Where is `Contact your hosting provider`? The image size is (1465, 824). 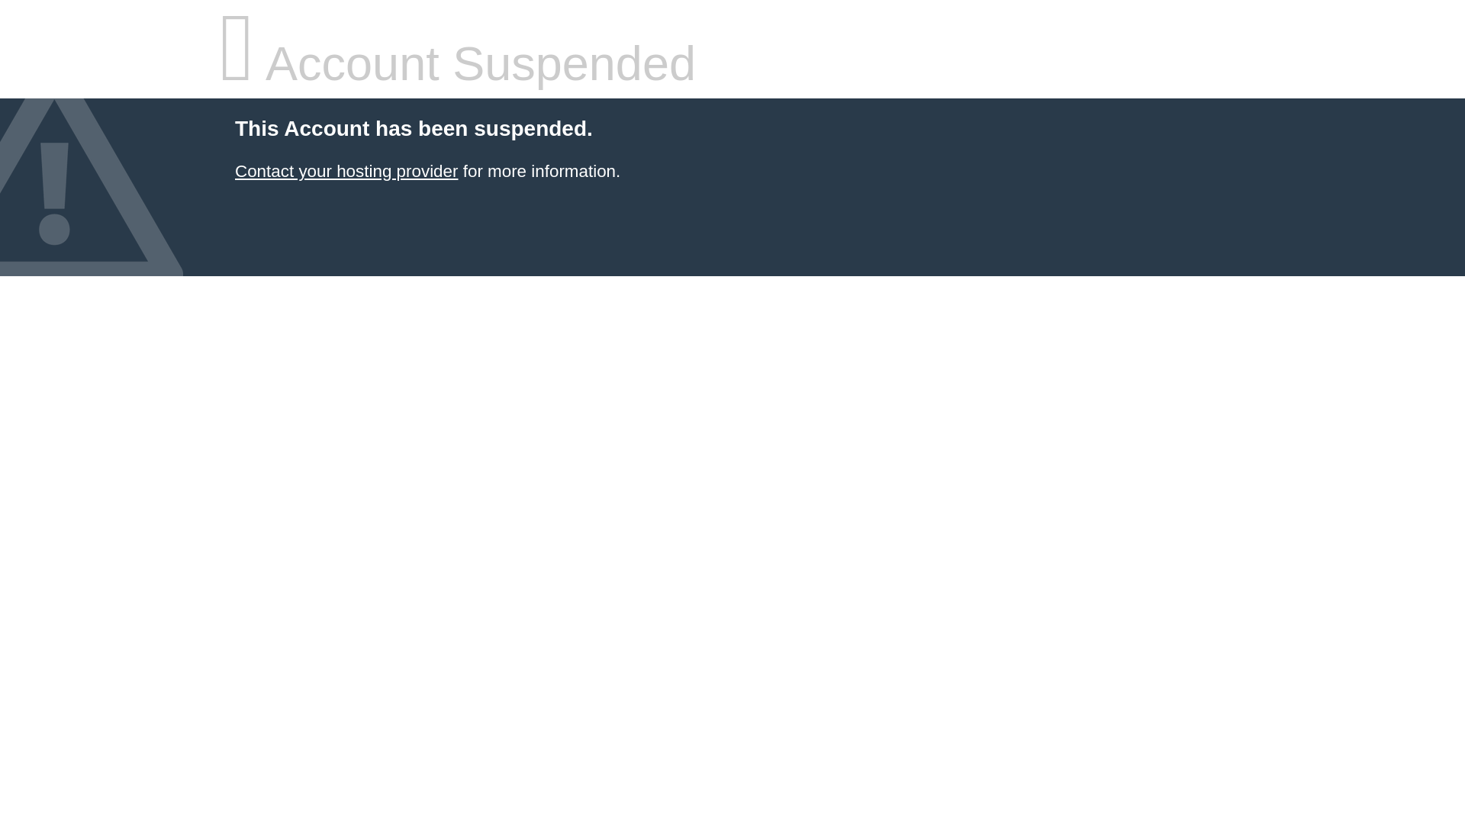
Contact your hosting provider is located at coordinates (346, 171).